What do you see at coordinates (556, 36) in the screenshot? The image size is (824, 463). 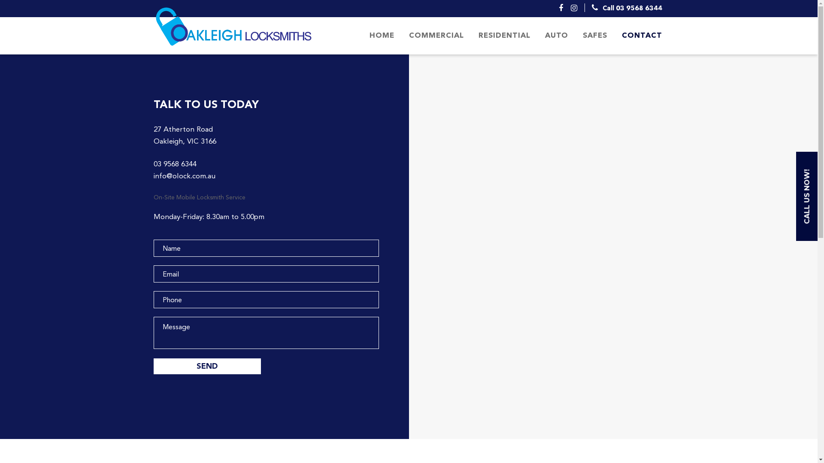 I see `AUTO` at bounding box center [556, 36].